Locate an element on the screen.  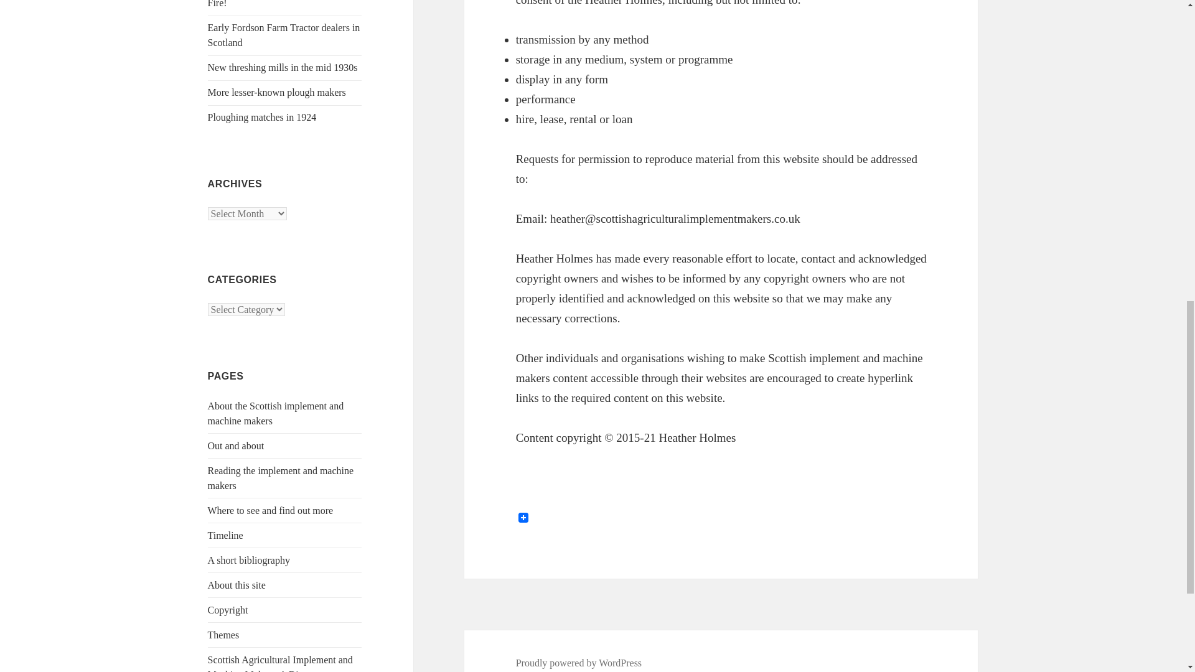
Reading the implement and machine makers is located at coordinates (281, 478).